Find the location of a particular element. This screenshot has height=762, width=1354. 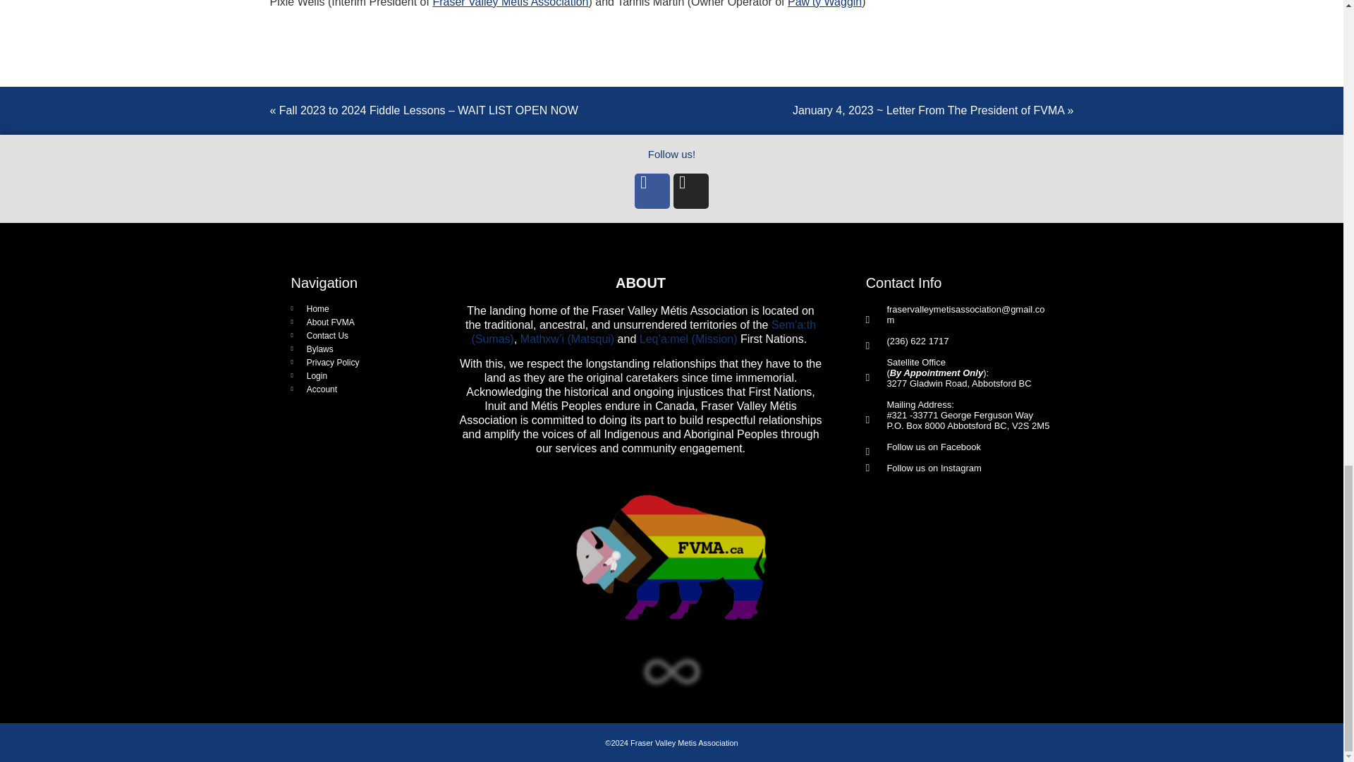

About FVMA is located at coordinates (353, 322).